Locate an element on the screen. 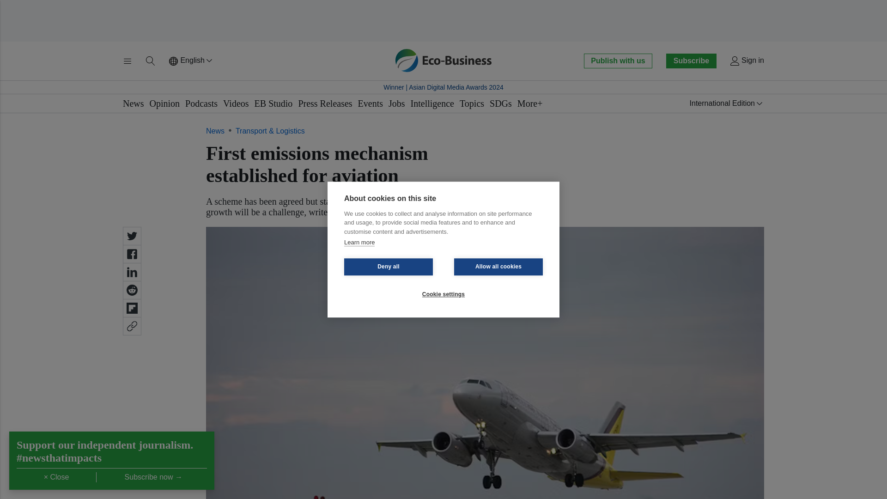 The height and width of the screenshot is (499, 887). Menu is located at coordinates (128, 61).